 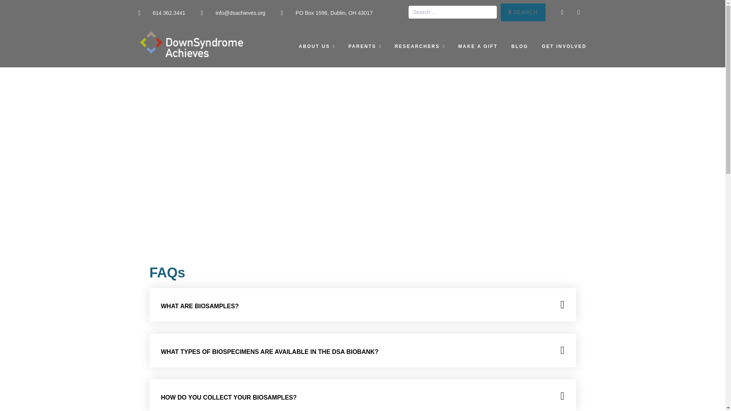 What do you see at coordinates (317, 46) in the screenshot?
I see `ABOUT US` at bounding box center [317, 46].